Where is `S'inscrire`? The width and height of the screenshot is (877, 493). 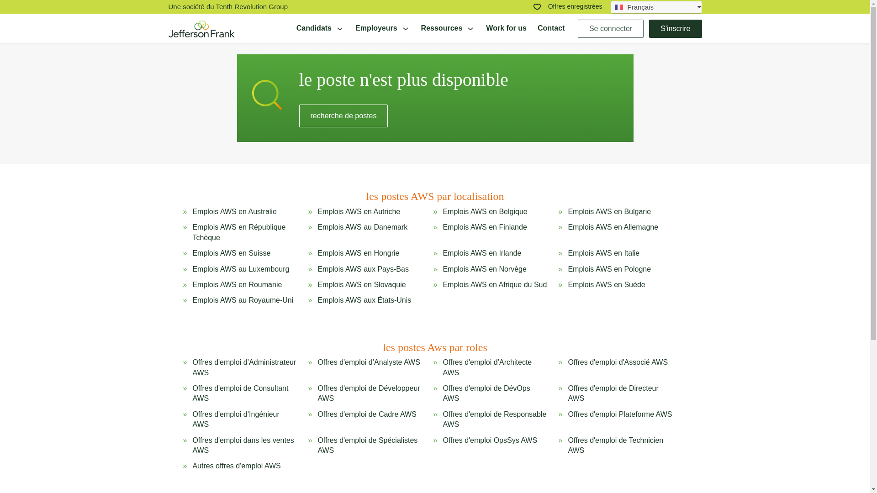 S'inscrire is located at coordinates (675, 28).